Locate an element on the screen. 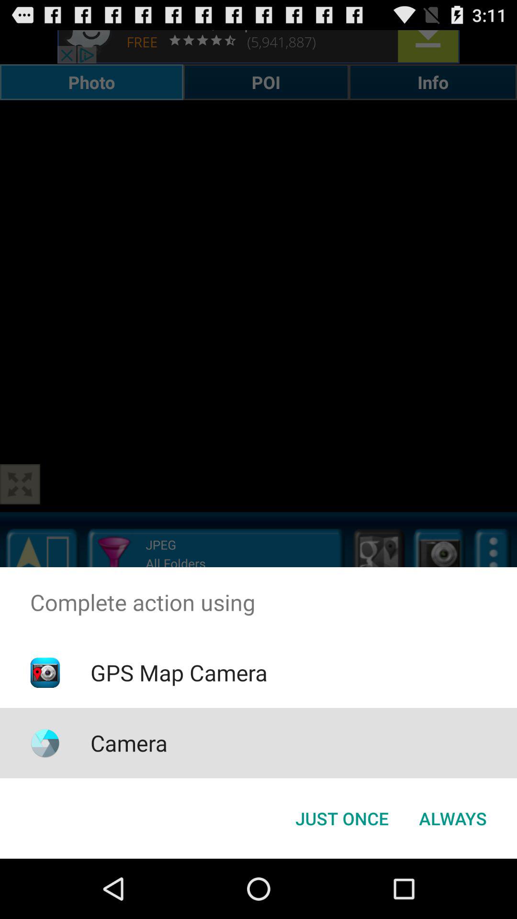 This screenshot has width=517, height=919. open the app below the complete action using item is located at coordinates (453, 818).